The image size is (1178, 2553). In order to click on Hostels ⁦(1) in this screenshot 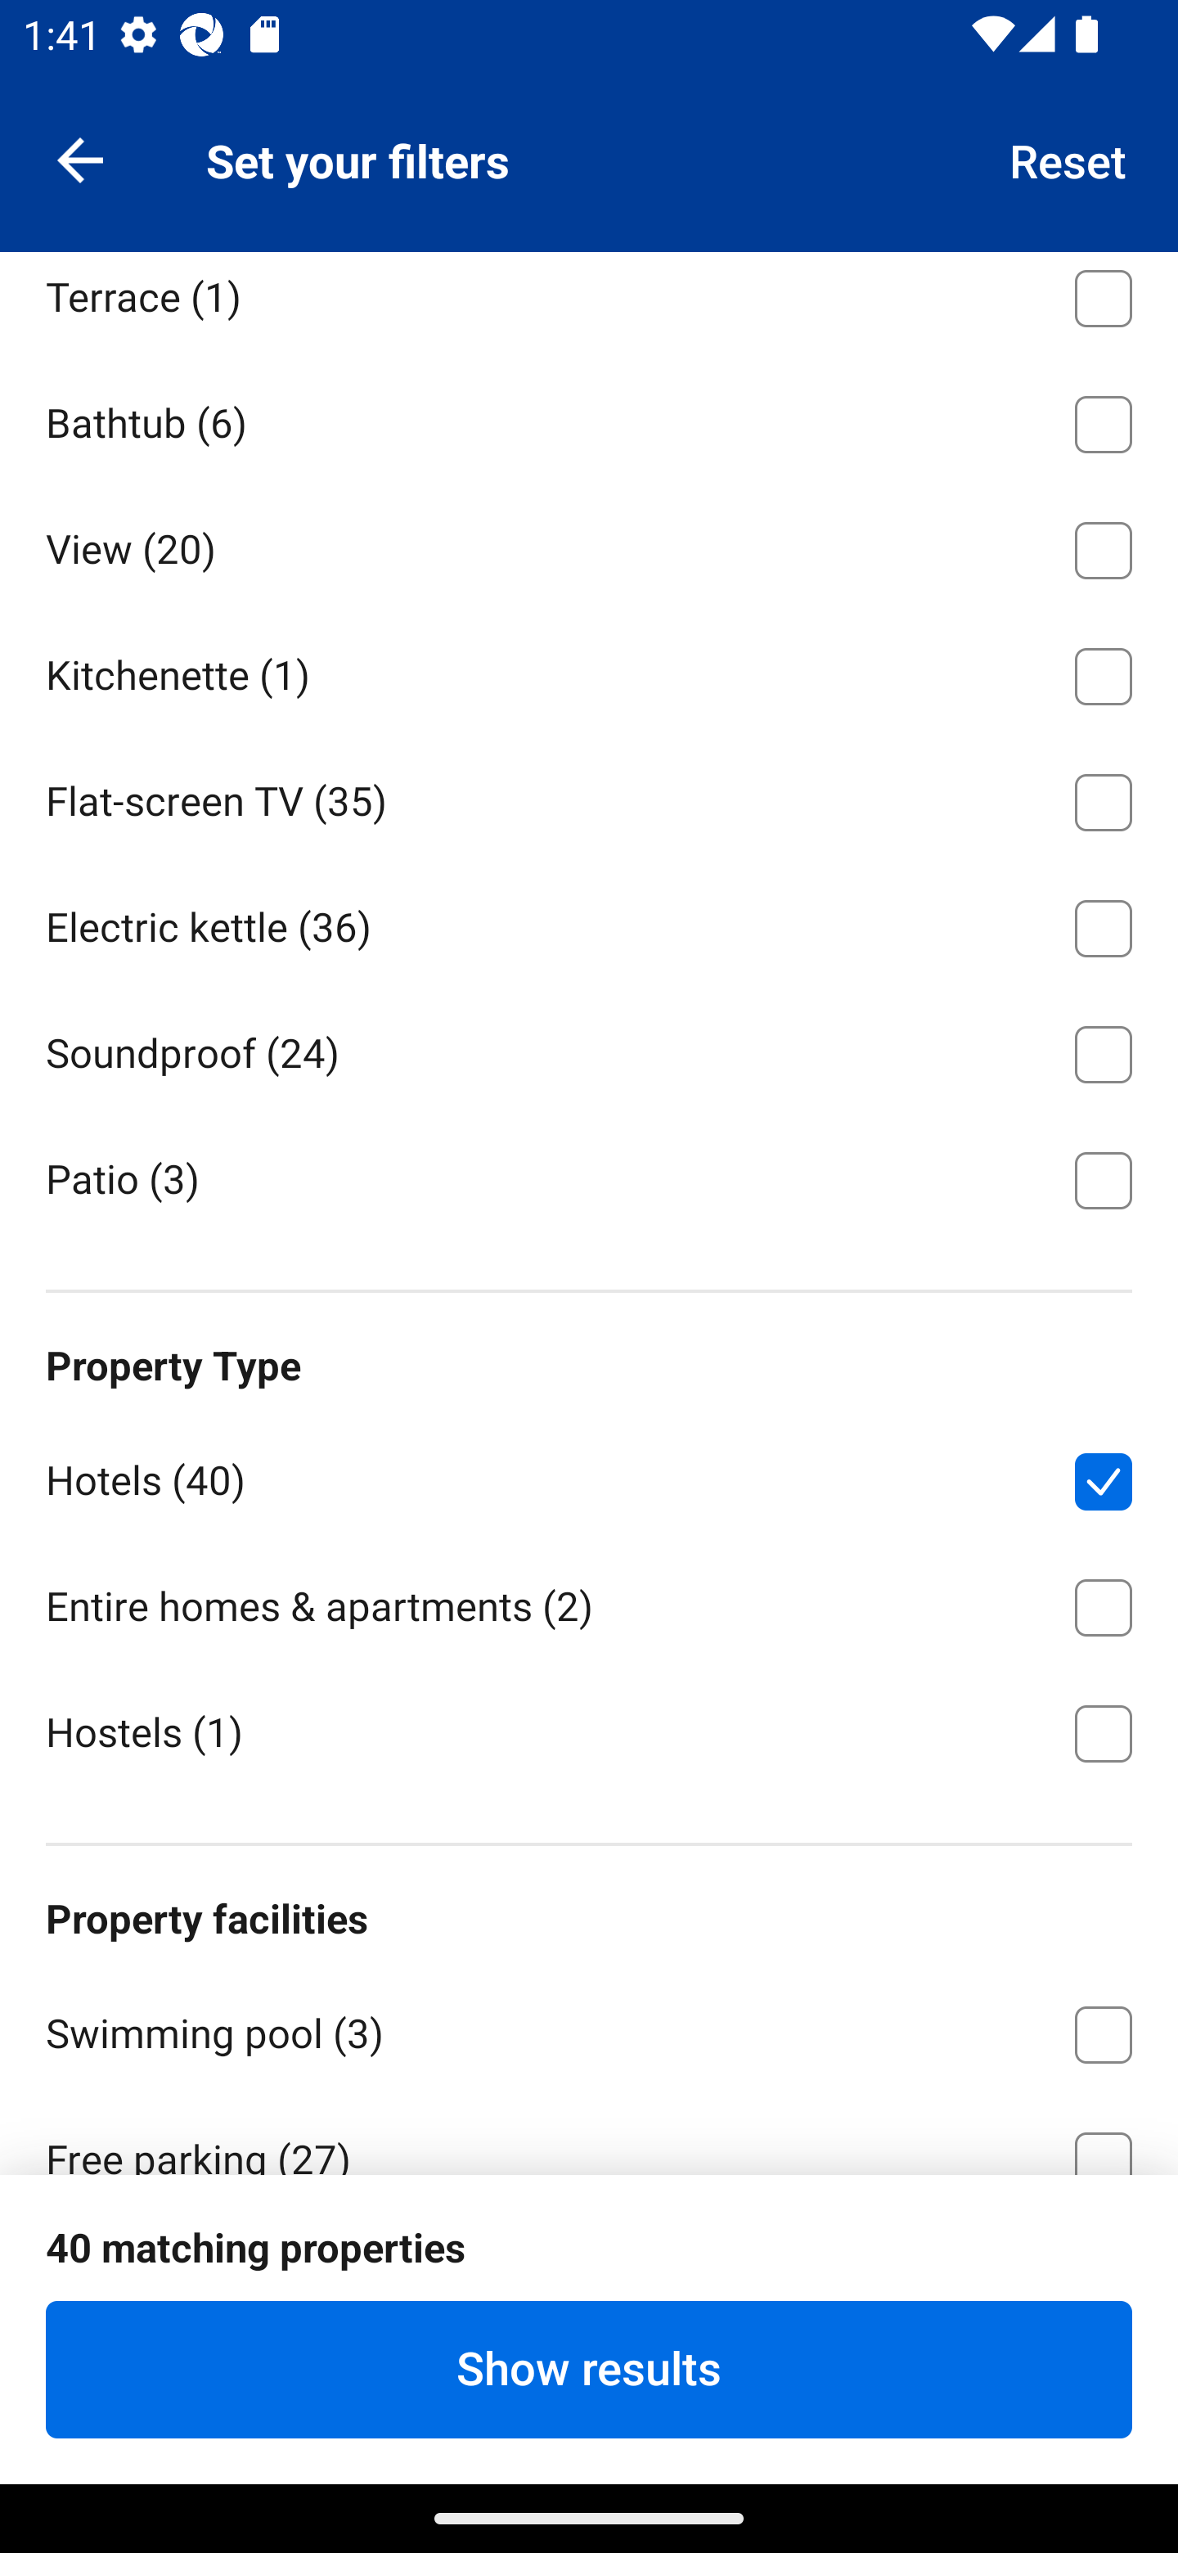, I will do `click(589, 1731)`.